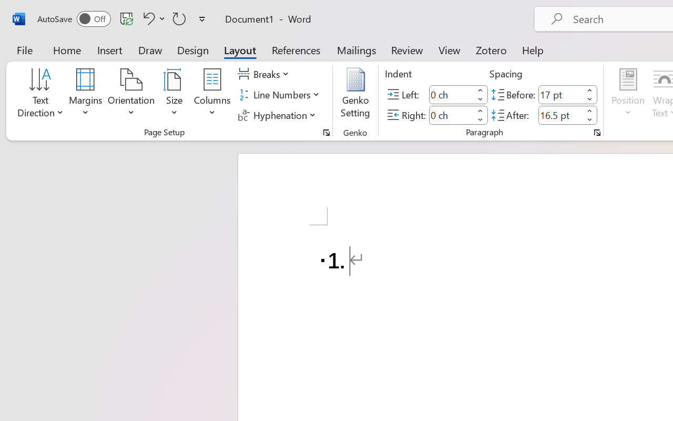 The width and height of the screenshot is (673, 421). Describe the element at coordinates (86, 95) in the screenshot. I see `Margins` at that location.